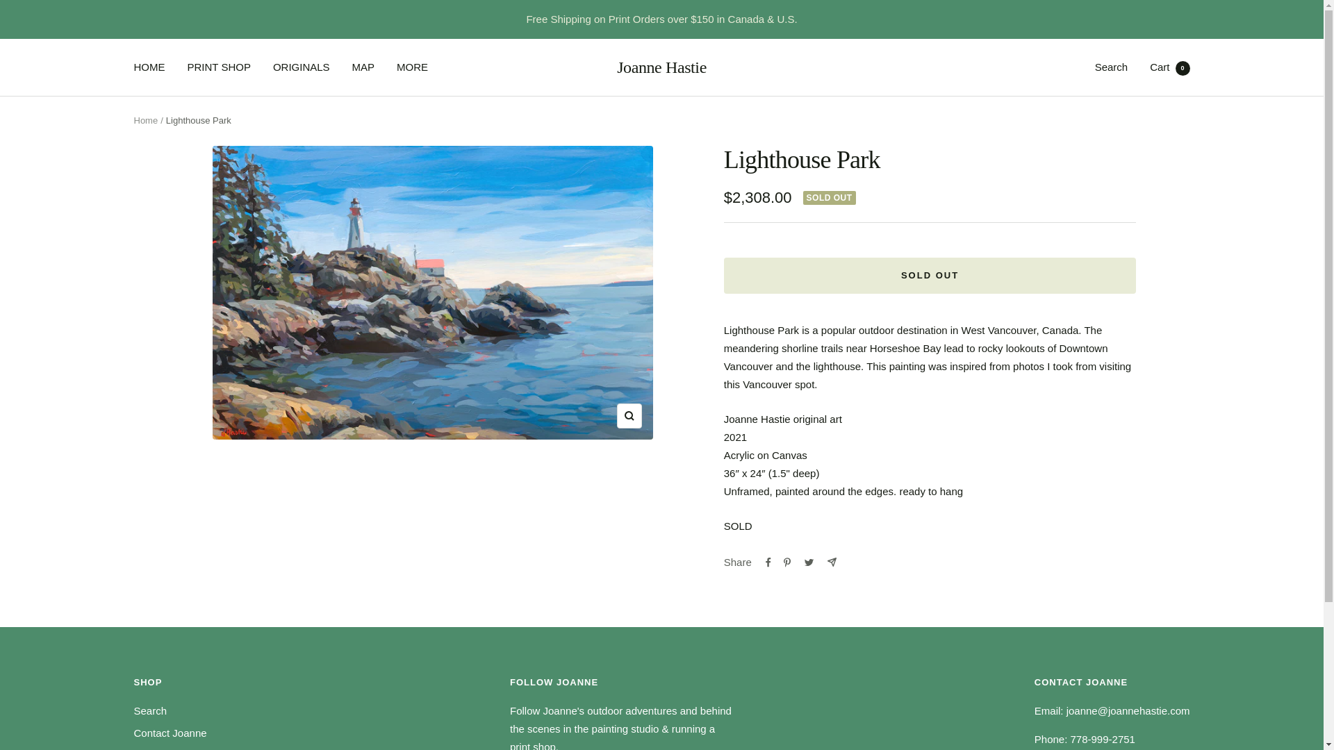  What do you see at coordinates (1170, 67) in the screenshot?
I see `Search` at bounding box center [1170, 67].